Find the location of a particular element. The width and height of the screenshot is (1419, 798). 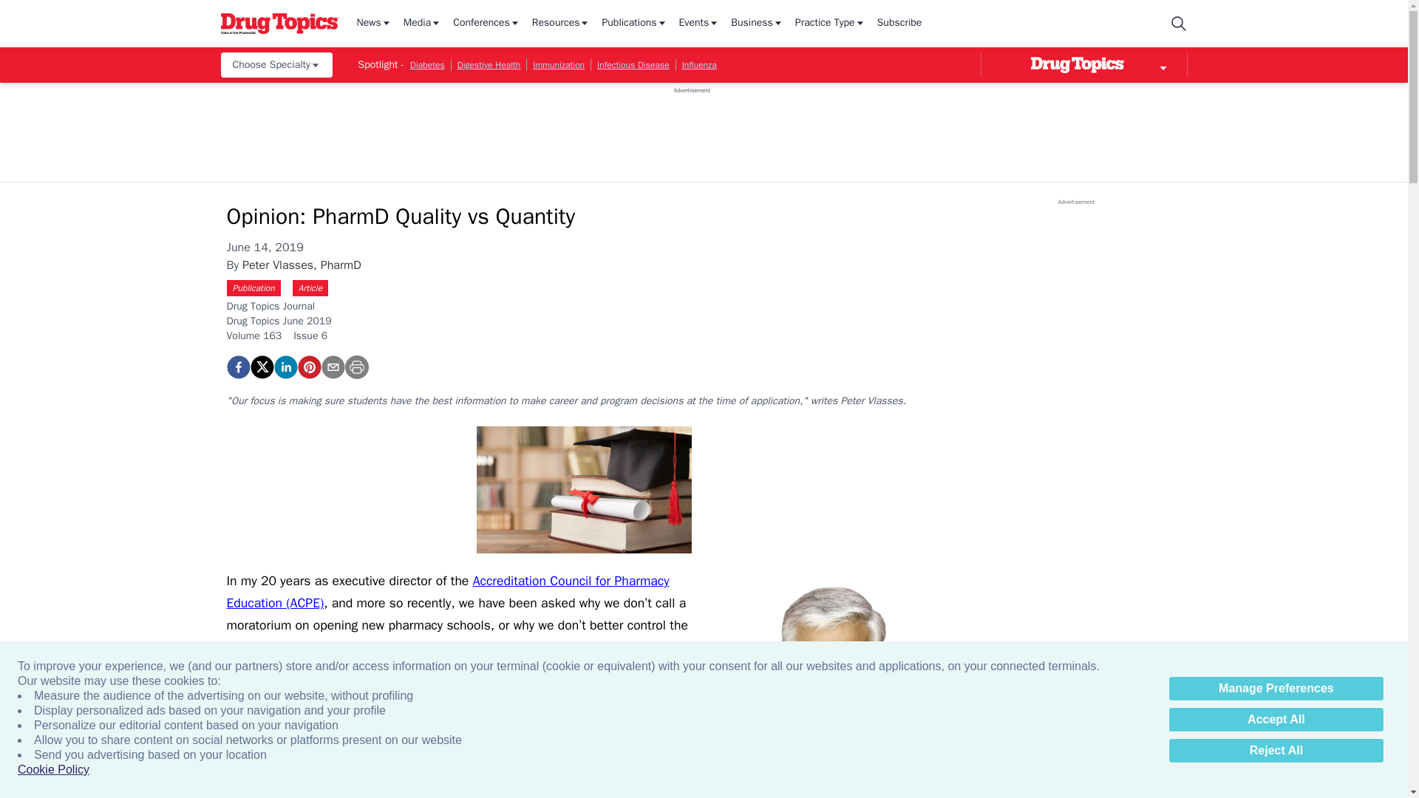

Conferences is located at coordinates (486, 24).